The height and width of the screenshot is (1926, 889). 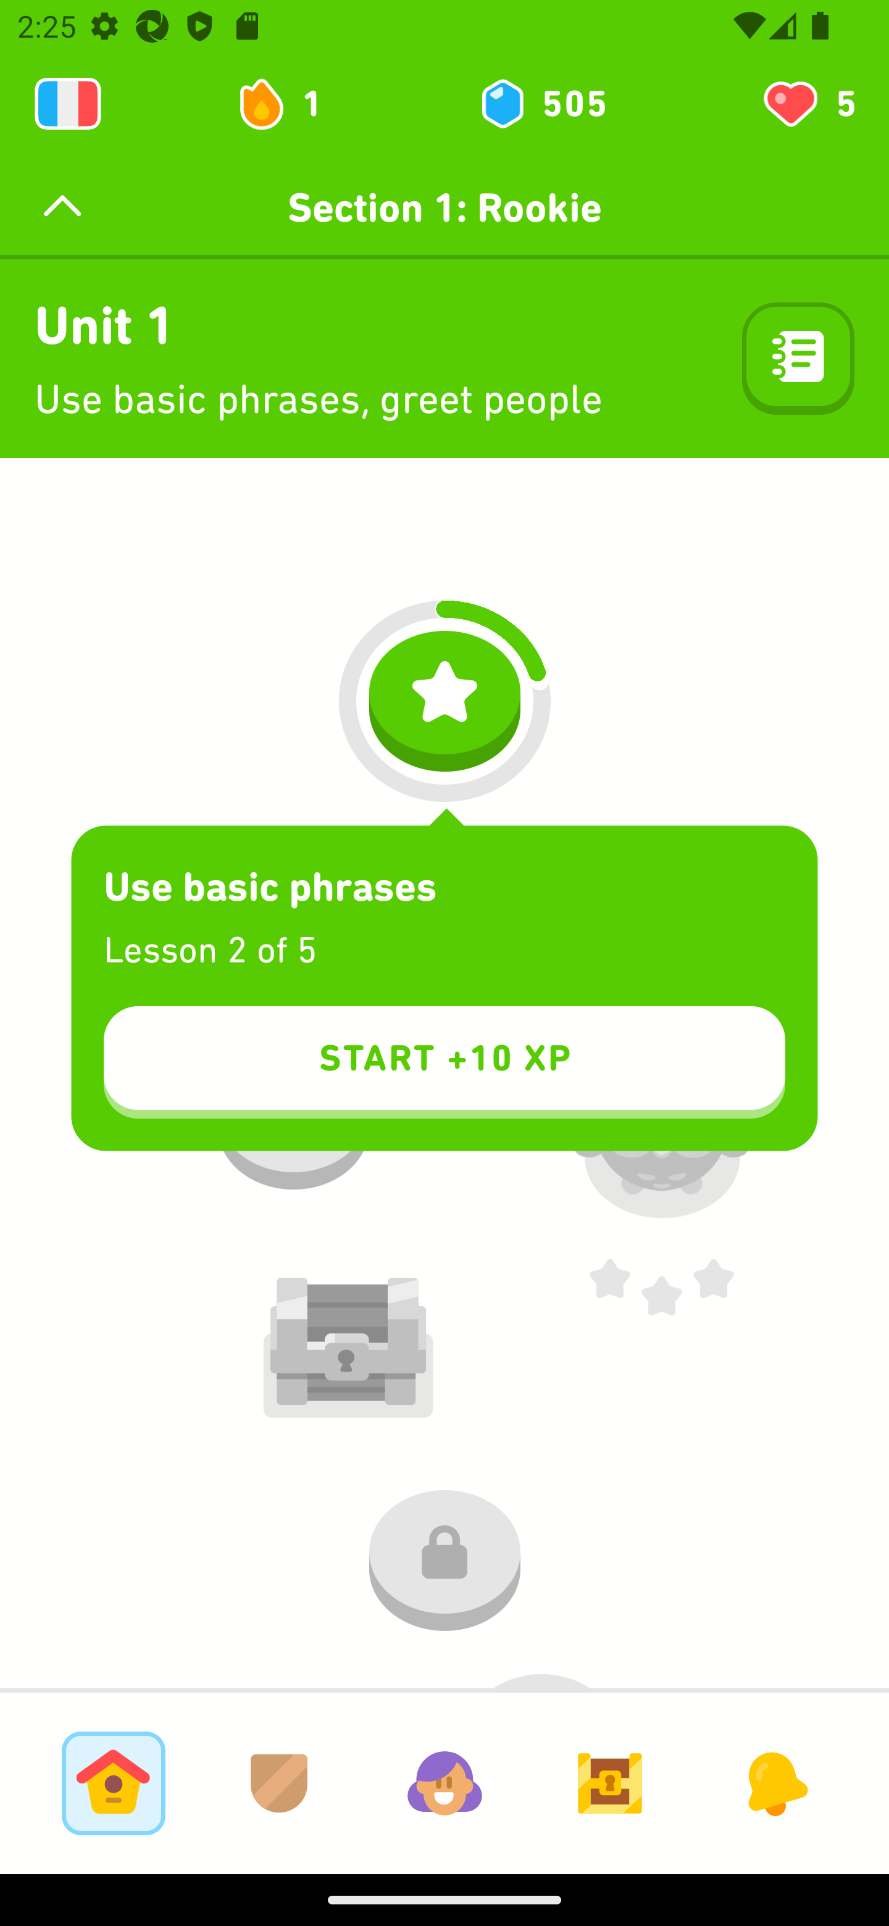 I want to click on Profile Tab, so click(x=444, y=1783).